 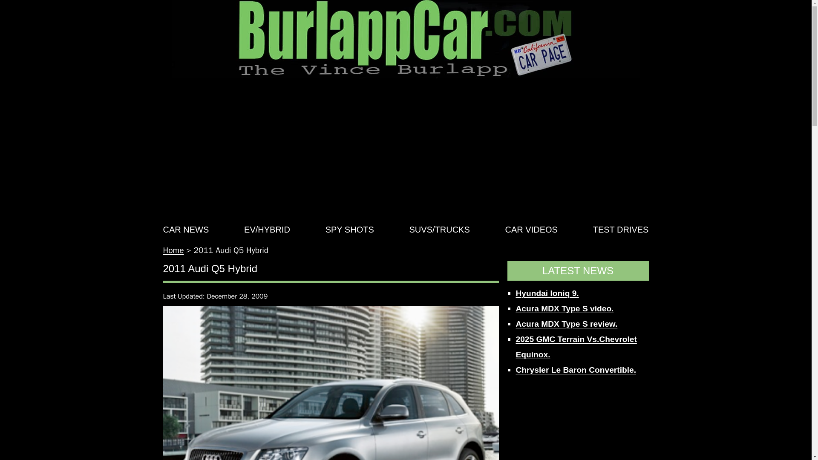 I want to click on Acura MDX Type S review., so click(x=566, y=324).